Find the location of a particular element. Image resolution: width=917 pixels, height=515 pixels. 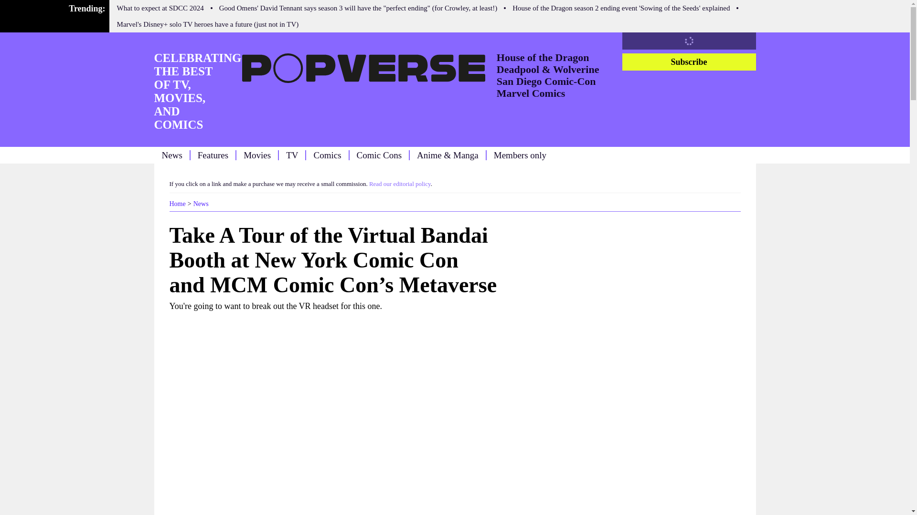

Features is located at coordinates (213, 155).